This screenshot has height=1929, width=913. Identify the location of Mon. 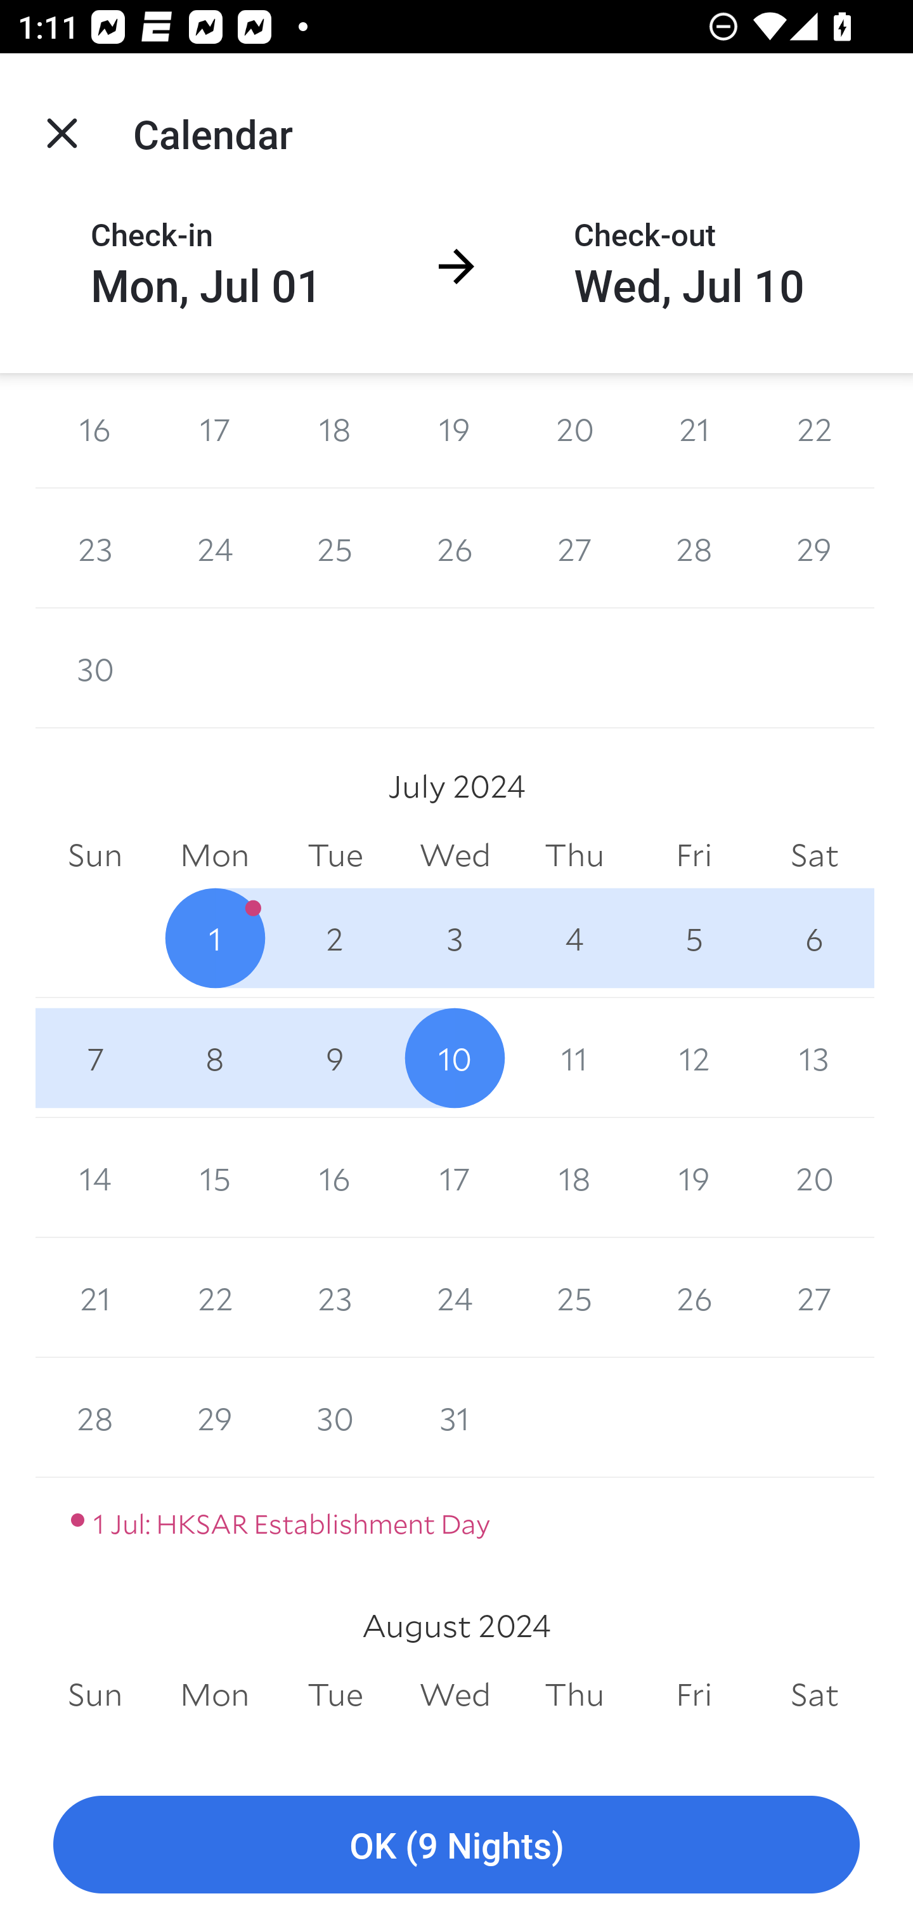
(214, 855).